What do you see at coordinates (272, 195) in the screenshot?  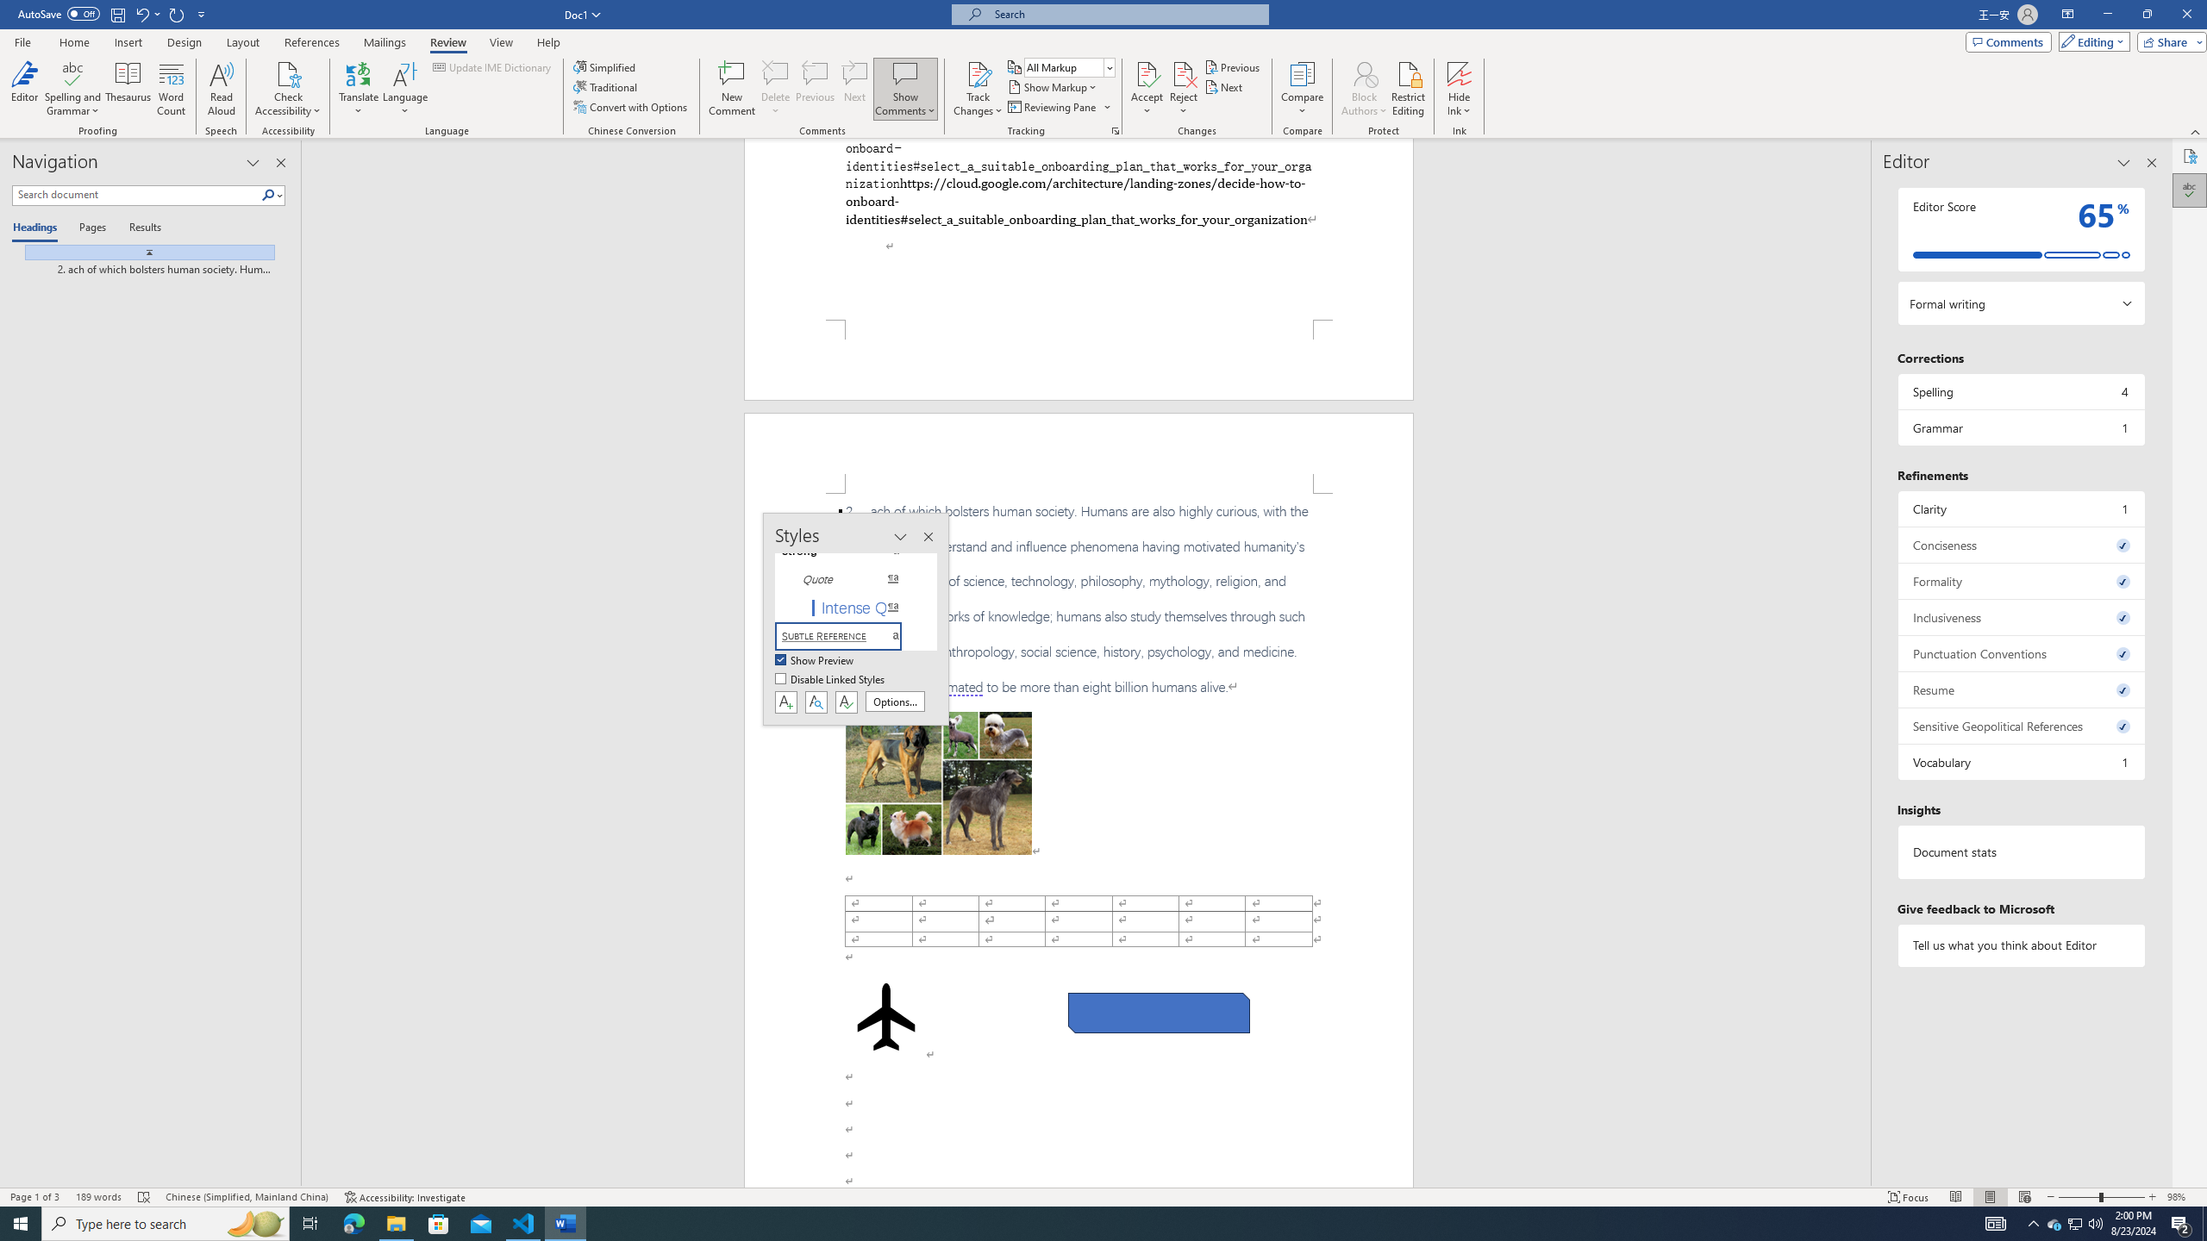 I see `Search` at bounding box center [272, 195].